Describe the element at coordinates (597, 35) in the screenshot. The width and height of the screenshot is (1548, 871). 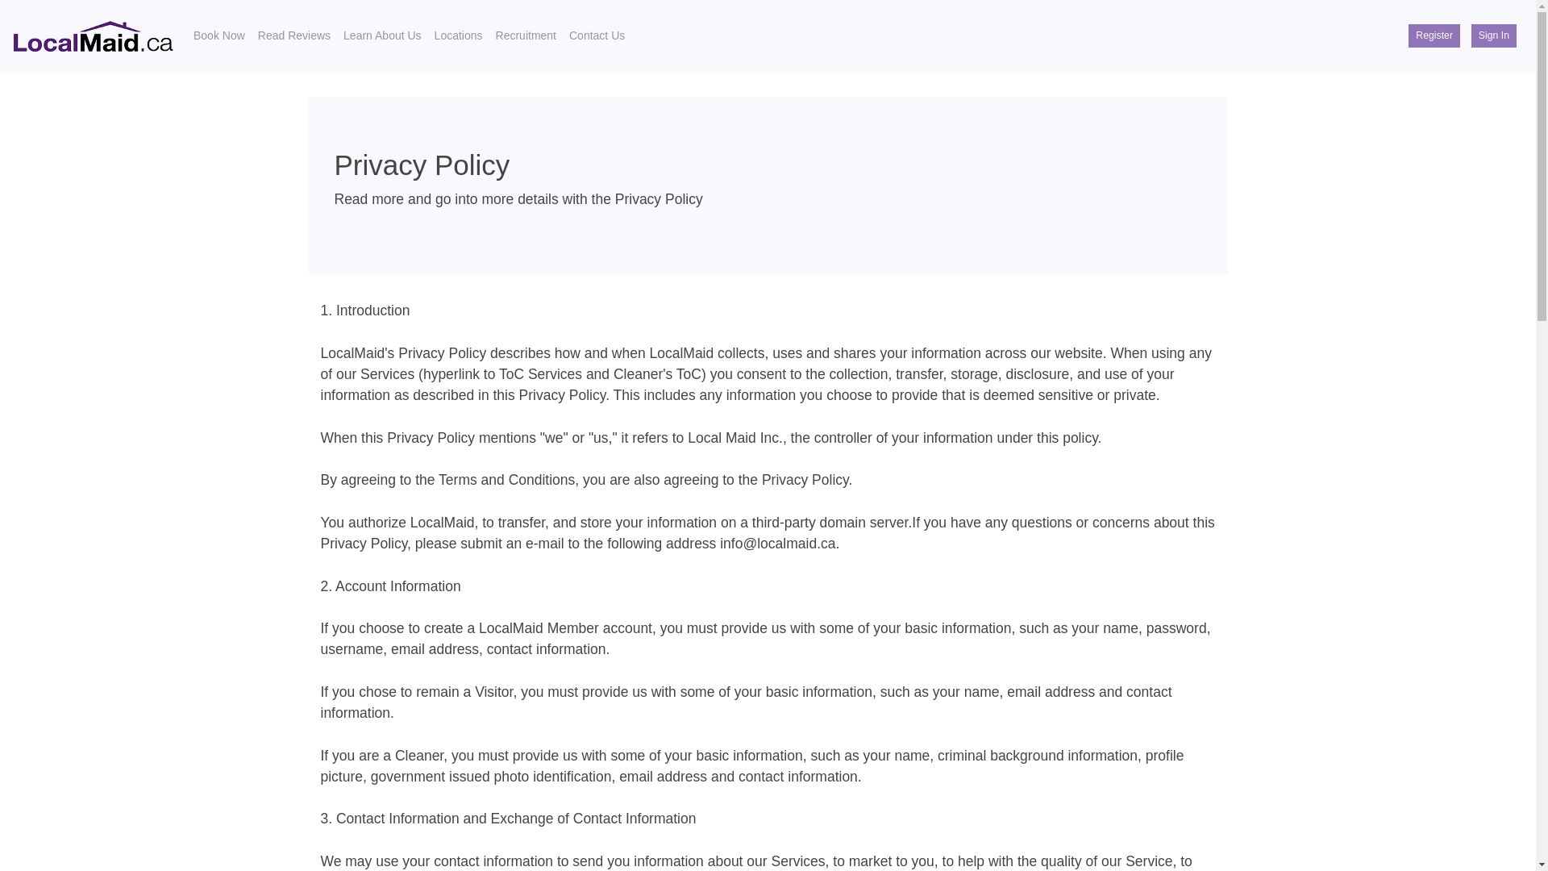
I see `Contact Us` at that location.